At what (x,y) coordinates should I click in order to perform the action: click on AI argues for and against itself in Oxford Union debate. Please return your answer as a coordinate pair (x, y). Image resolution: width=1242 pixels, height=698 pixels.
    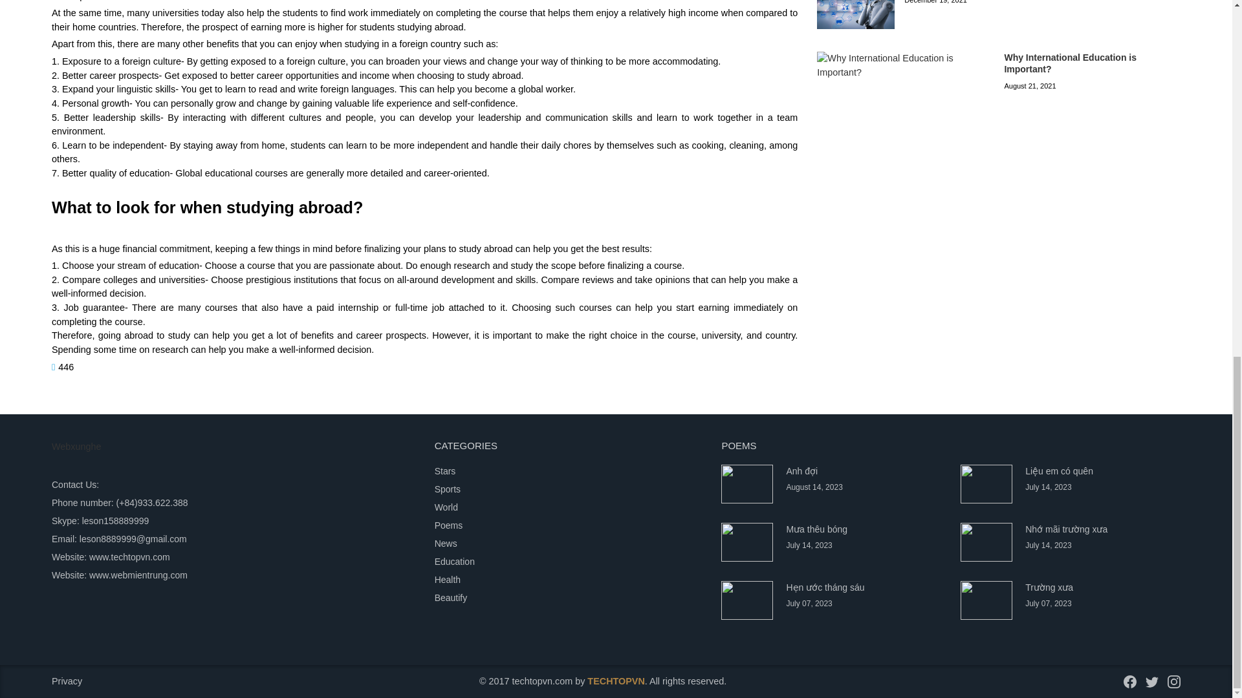
    Looking at the image, I should click on (855, 14).